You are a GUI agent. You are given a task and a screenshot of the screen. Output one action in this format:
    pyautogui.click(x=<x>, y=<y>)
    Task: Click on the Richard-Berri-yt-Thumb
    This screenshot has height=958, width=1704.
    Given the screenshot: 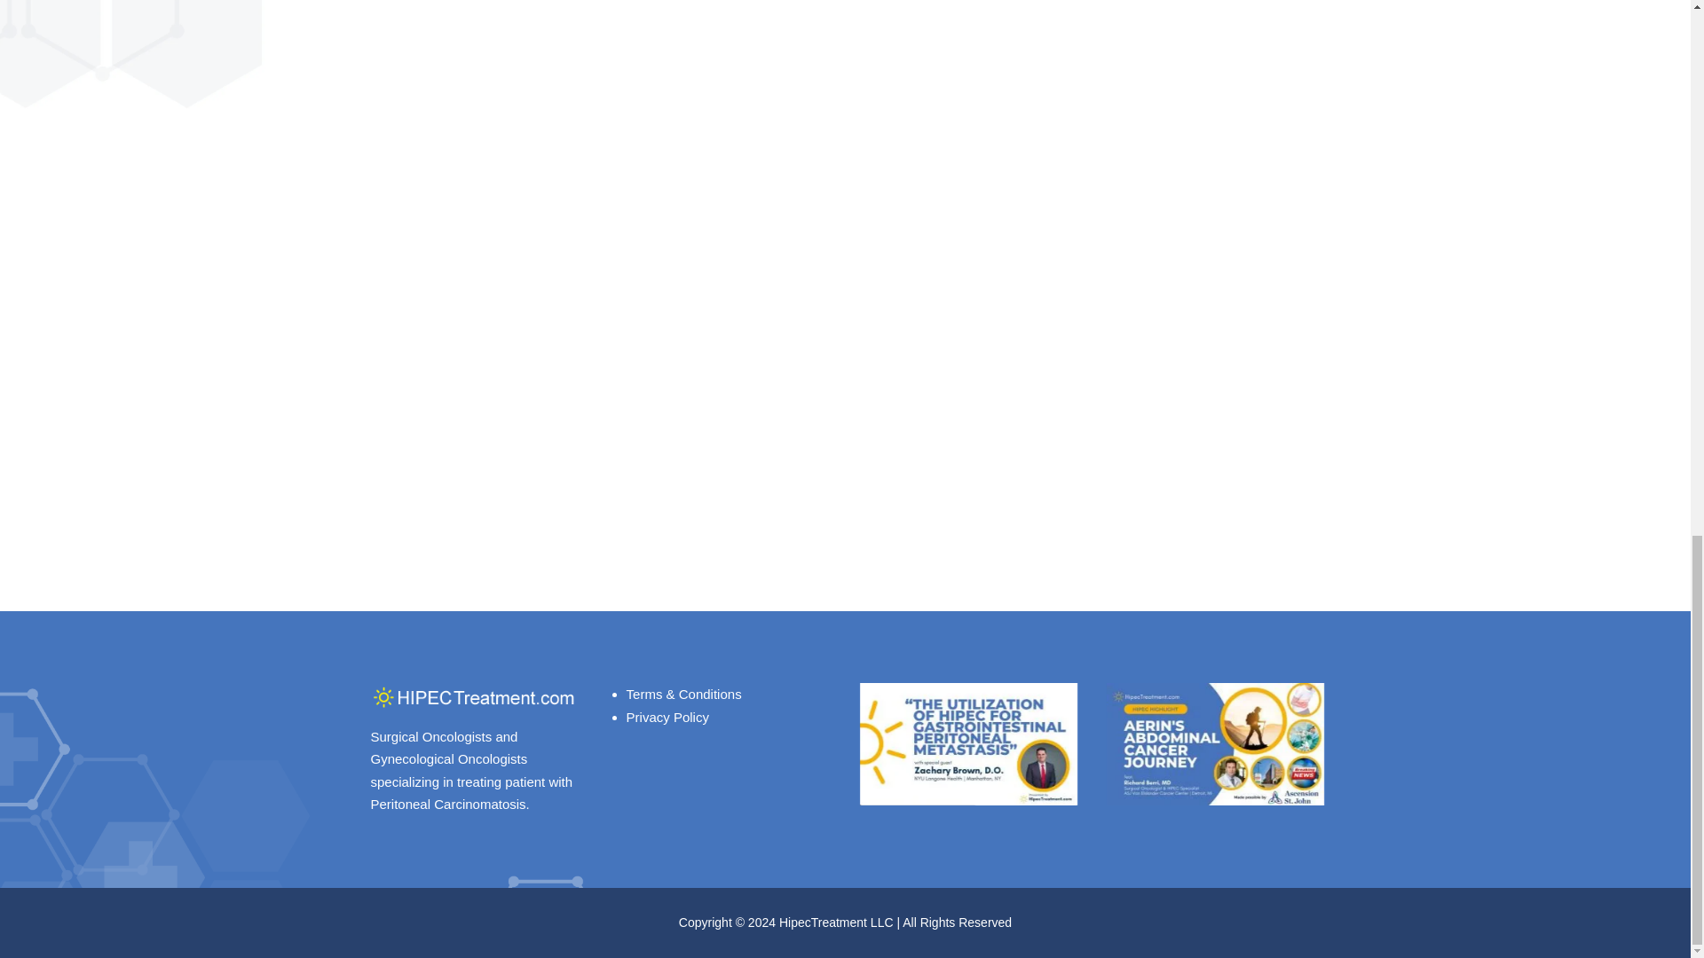 What is the action you would take?
    pyautogui.click(x=1216, y=744)
    